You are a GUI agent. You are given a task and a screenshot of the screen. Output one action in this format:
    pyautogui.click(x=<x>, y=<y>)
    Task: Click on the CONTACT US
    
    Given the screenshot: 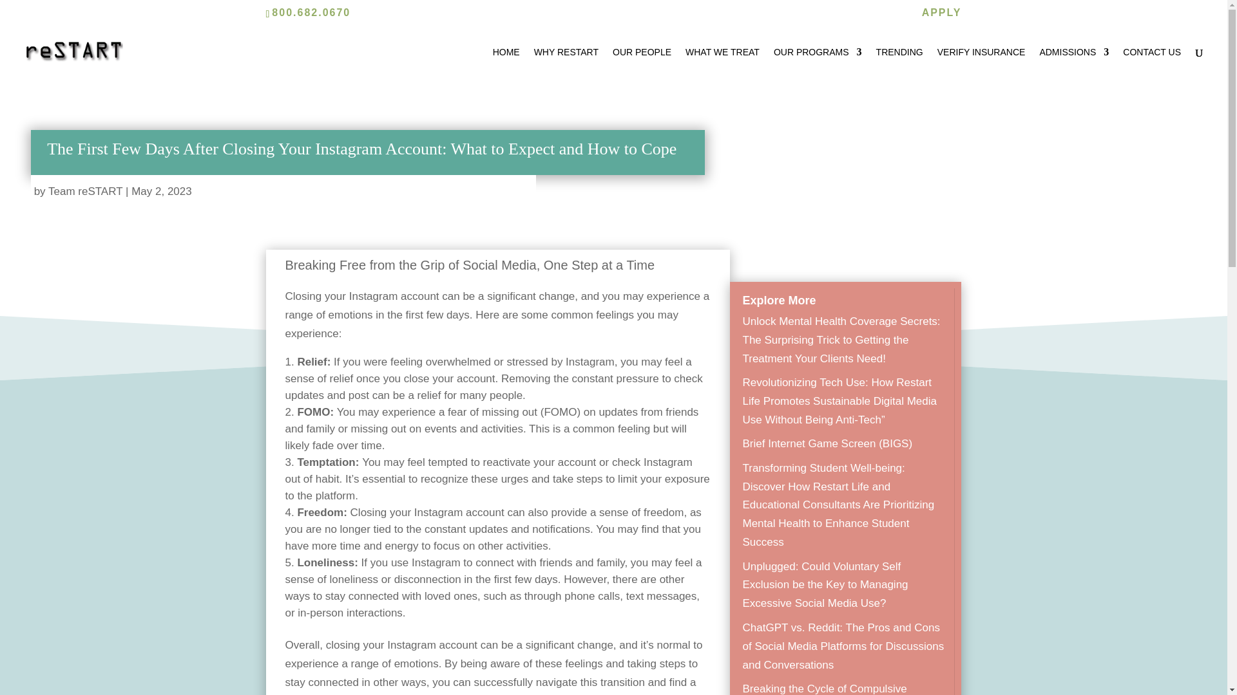 What is the action you would take?
    pyautogui.click(x=1152, y=62)
    